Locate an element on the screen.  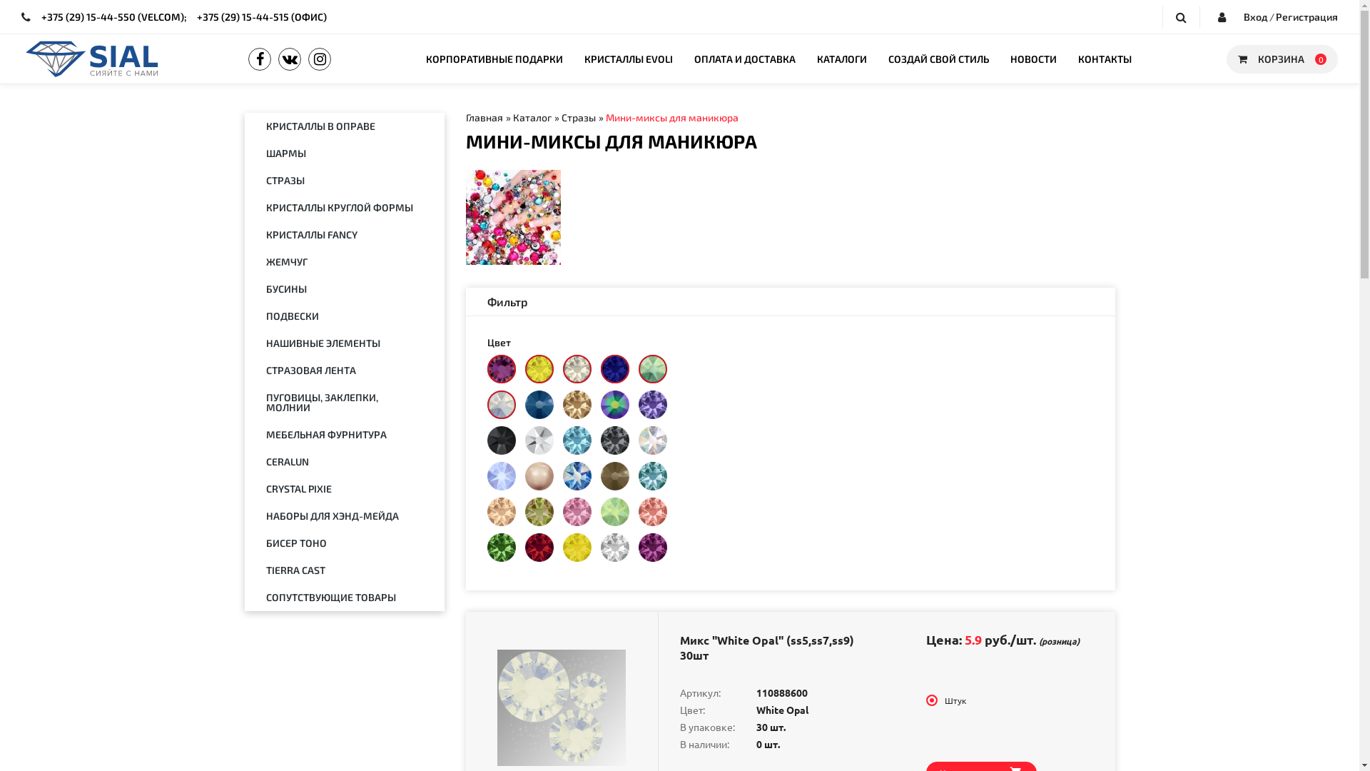
Crystal Rose Gold Pearl is located at coordinates (539, 476).